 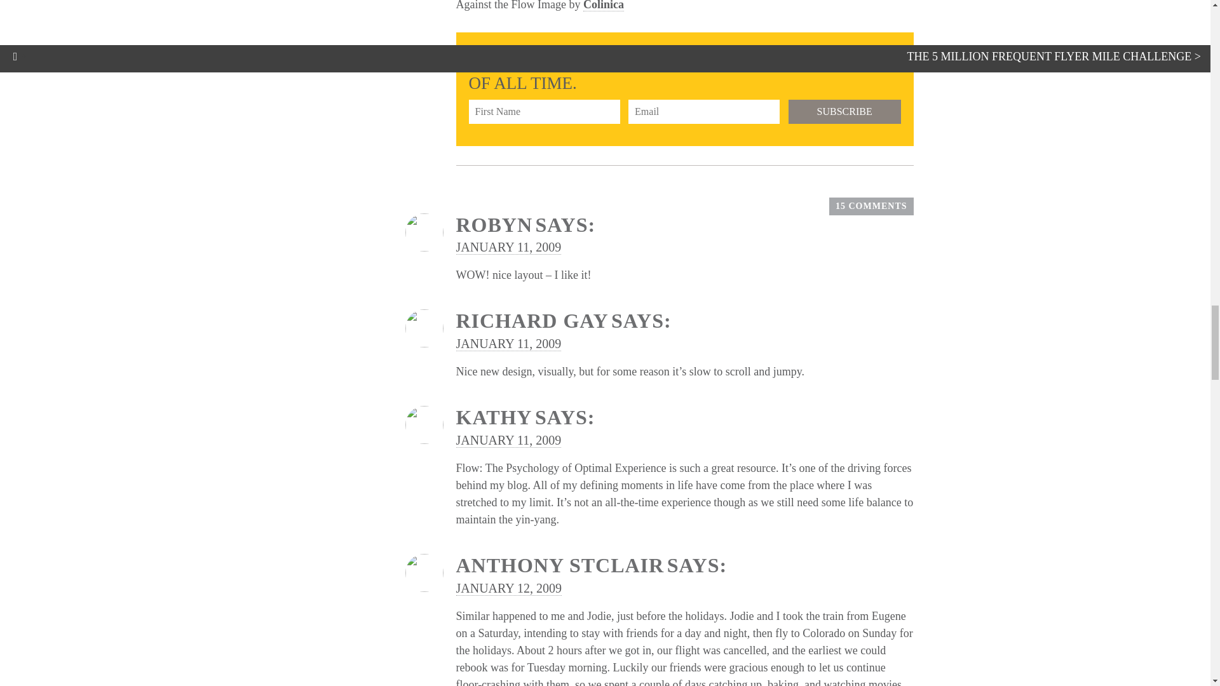 What do you see at coordinates (508, 247) in the screenshot?
I see `JANUARY 11, 2009` at bounding box center [508, 247].